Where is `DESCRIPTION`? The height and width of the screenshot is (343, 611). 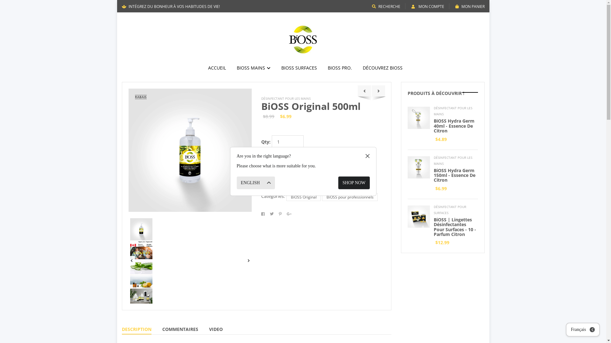 DESCRIPTION is located at coordinates (136, 330).